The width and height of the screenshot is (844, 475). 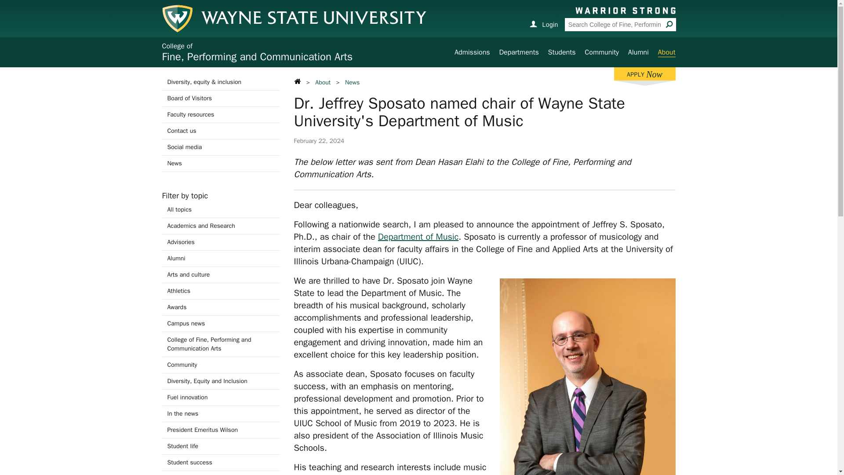 What do you see at coordinates (221, 209) in the screenshot?
I see `Arts and culture` at bounding box center [221, 209].